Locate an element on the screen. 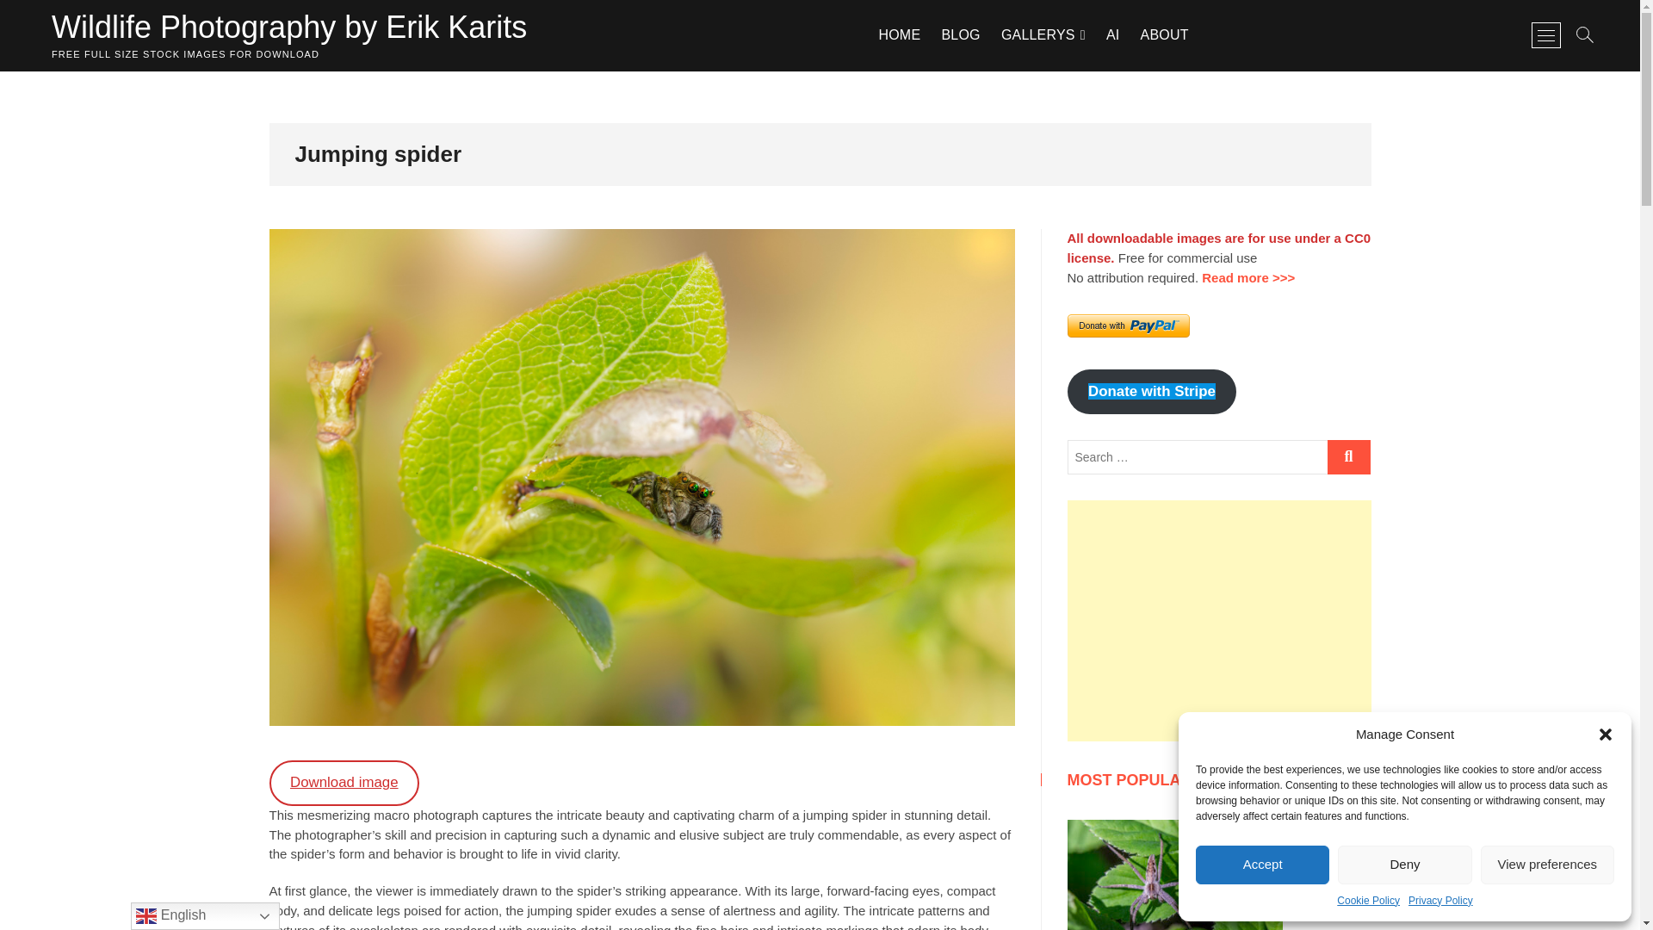  Accept is located at coordinates (1262, 865).